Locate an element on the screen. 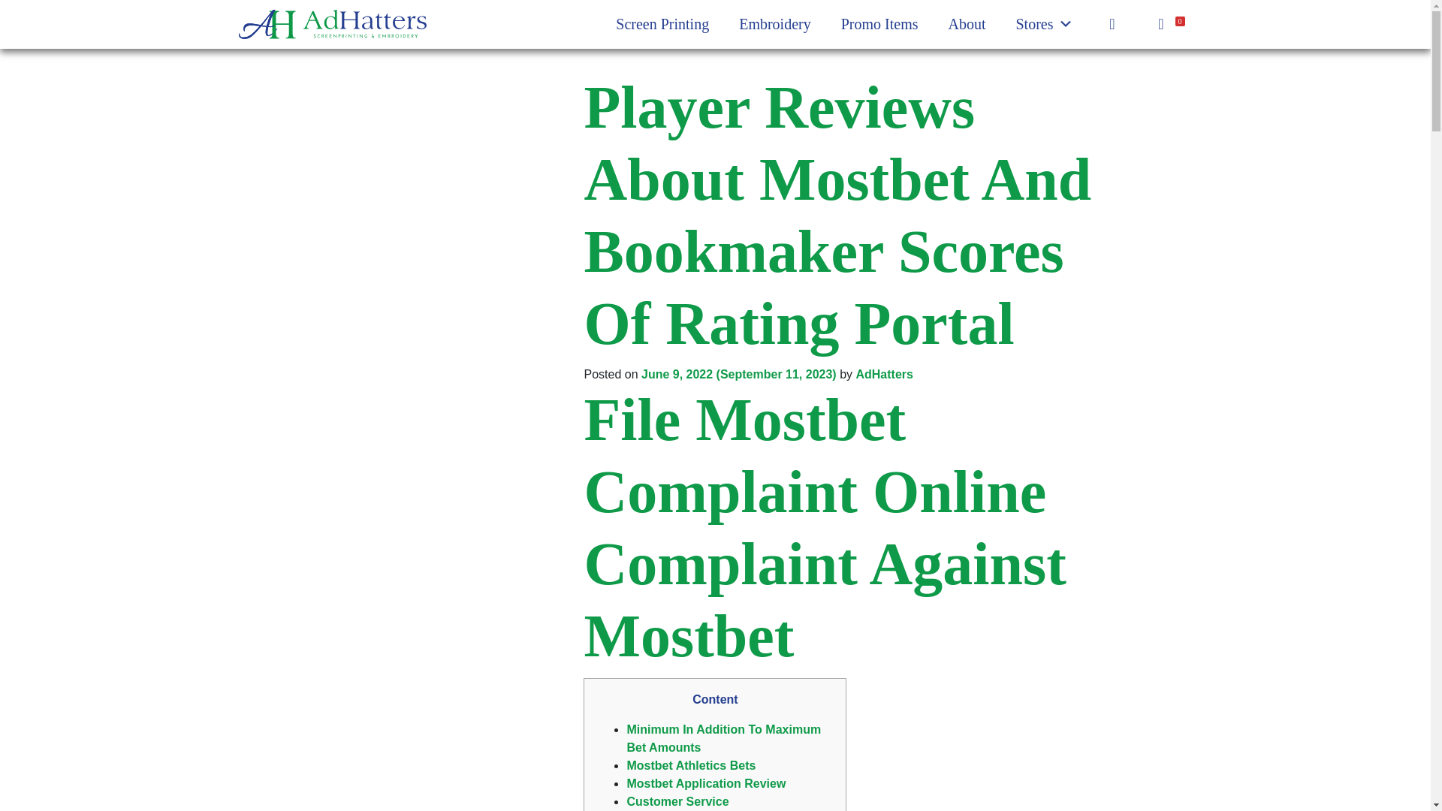 The width and height of the screenshot is (1442, 811). AdHatters is located at coordinates (883, 374).